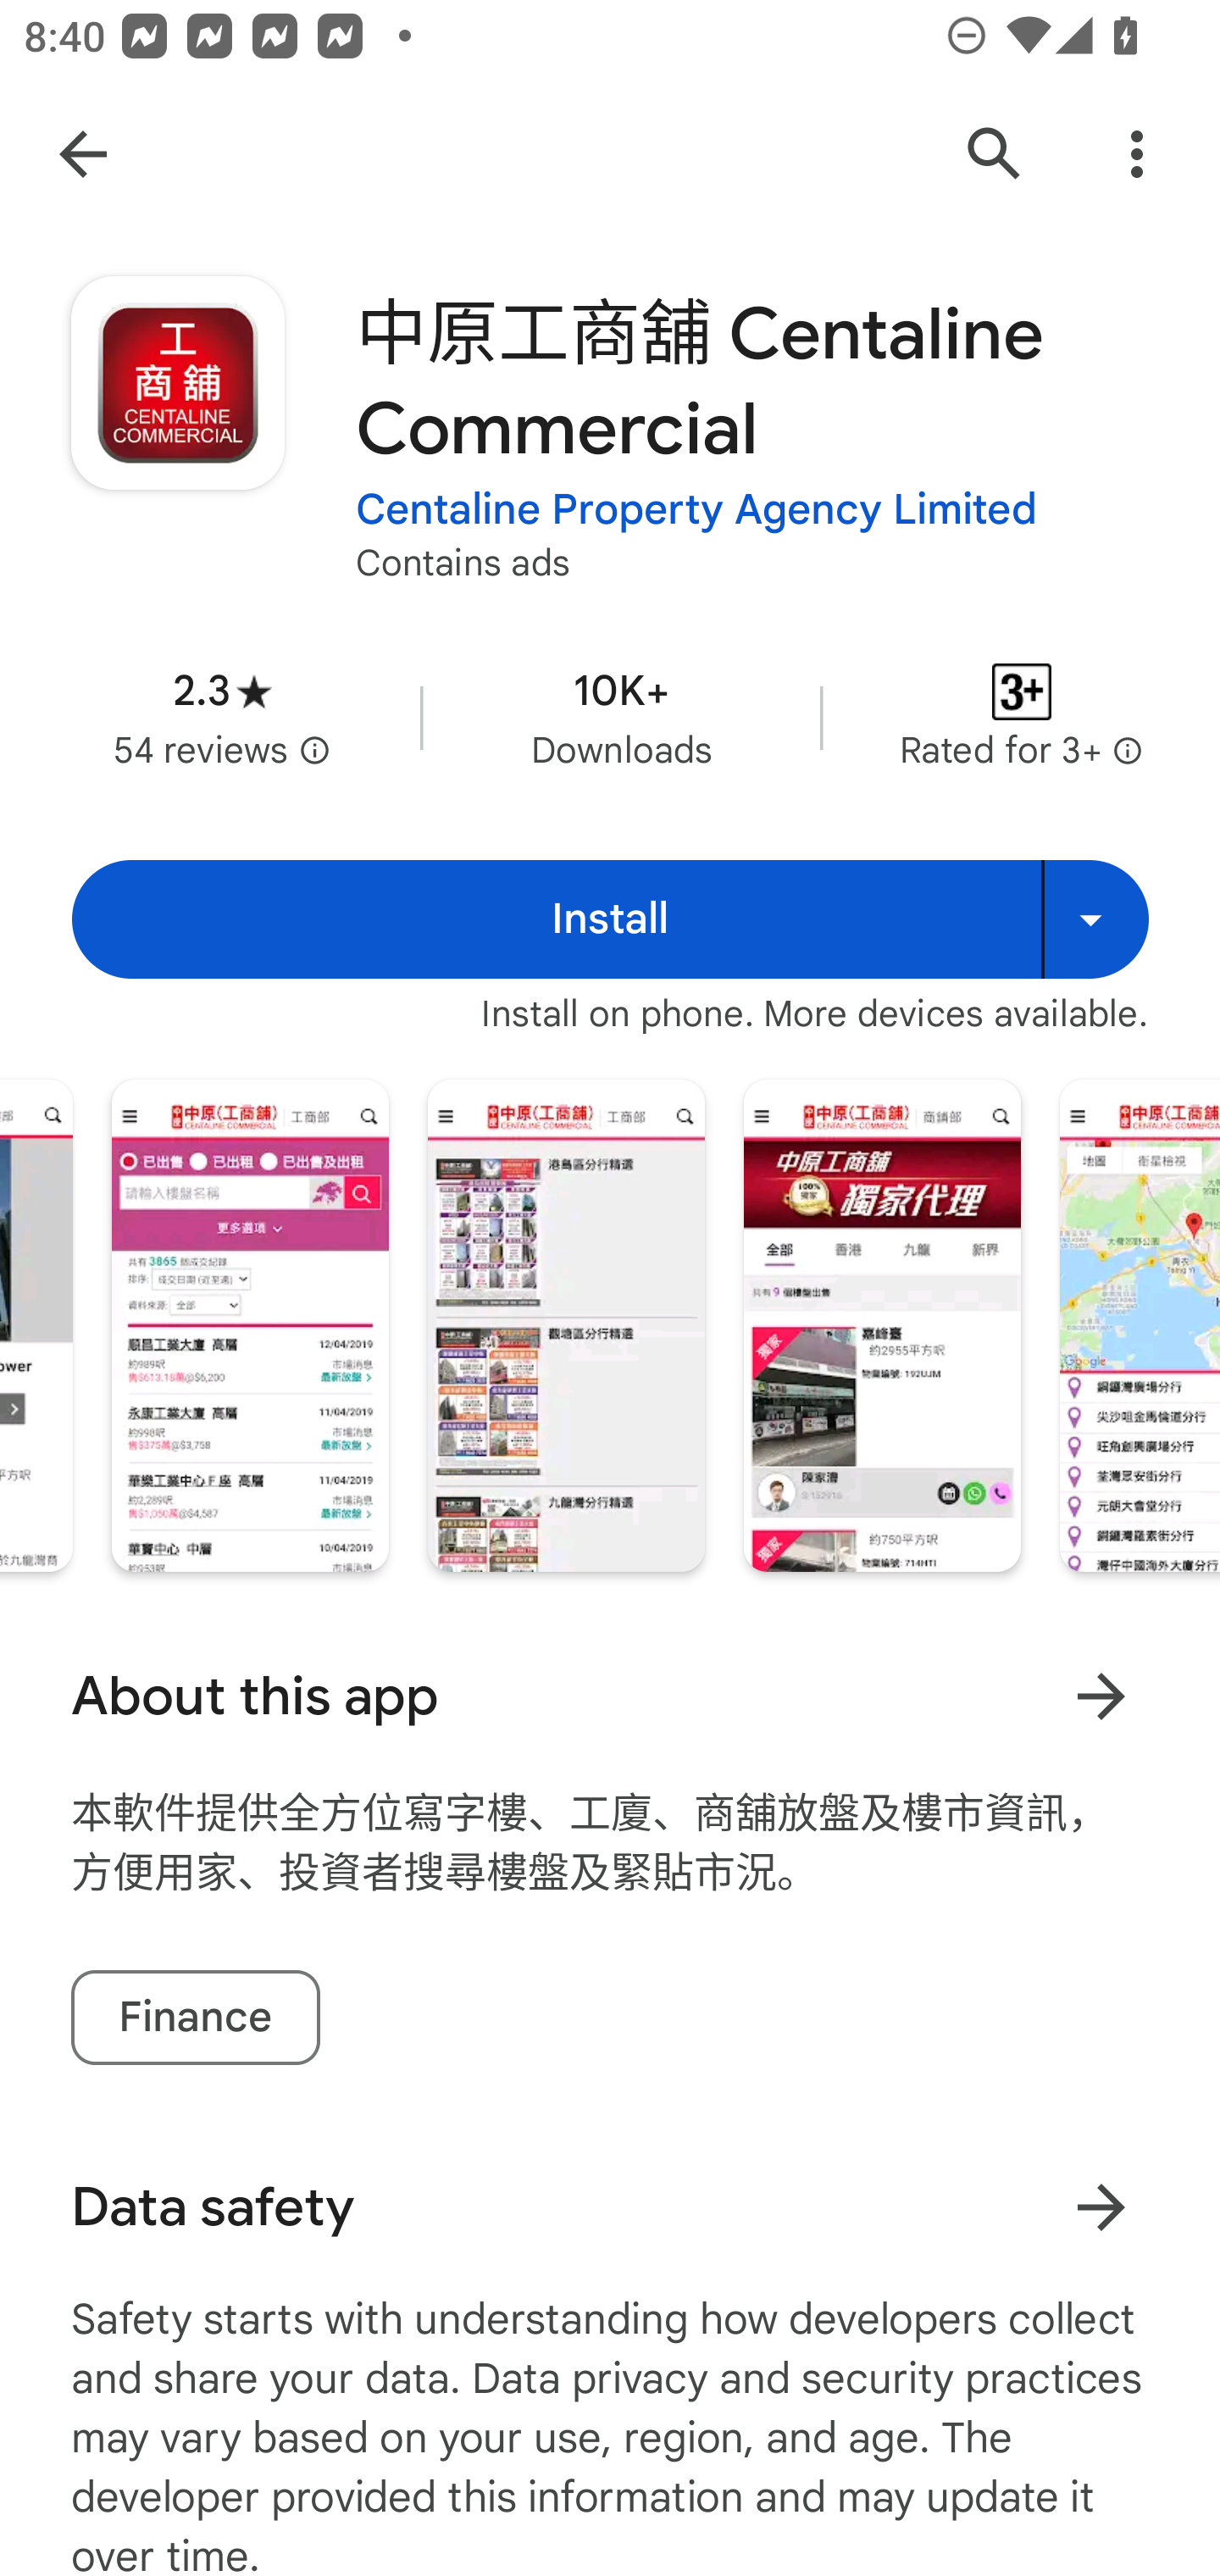  I want to click on Navigate up, so click(83, 154).